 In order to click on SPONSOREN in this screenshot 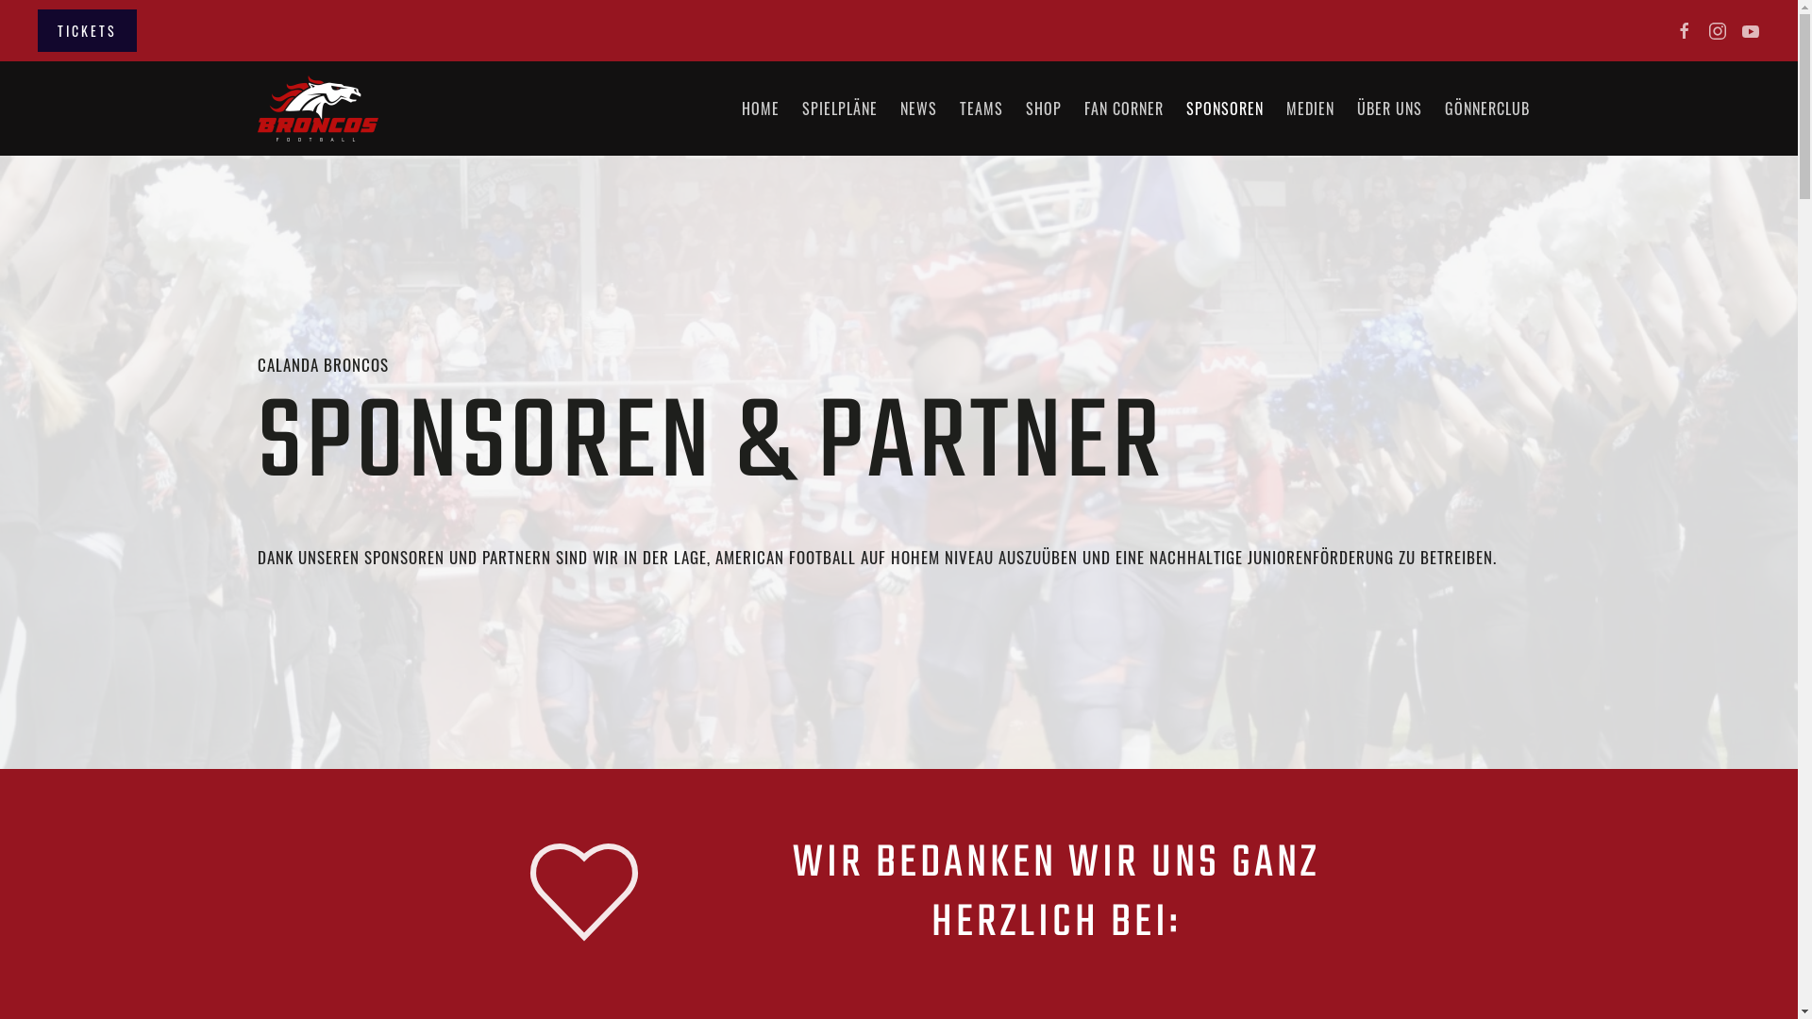, I will do `click(1224, 109)`.